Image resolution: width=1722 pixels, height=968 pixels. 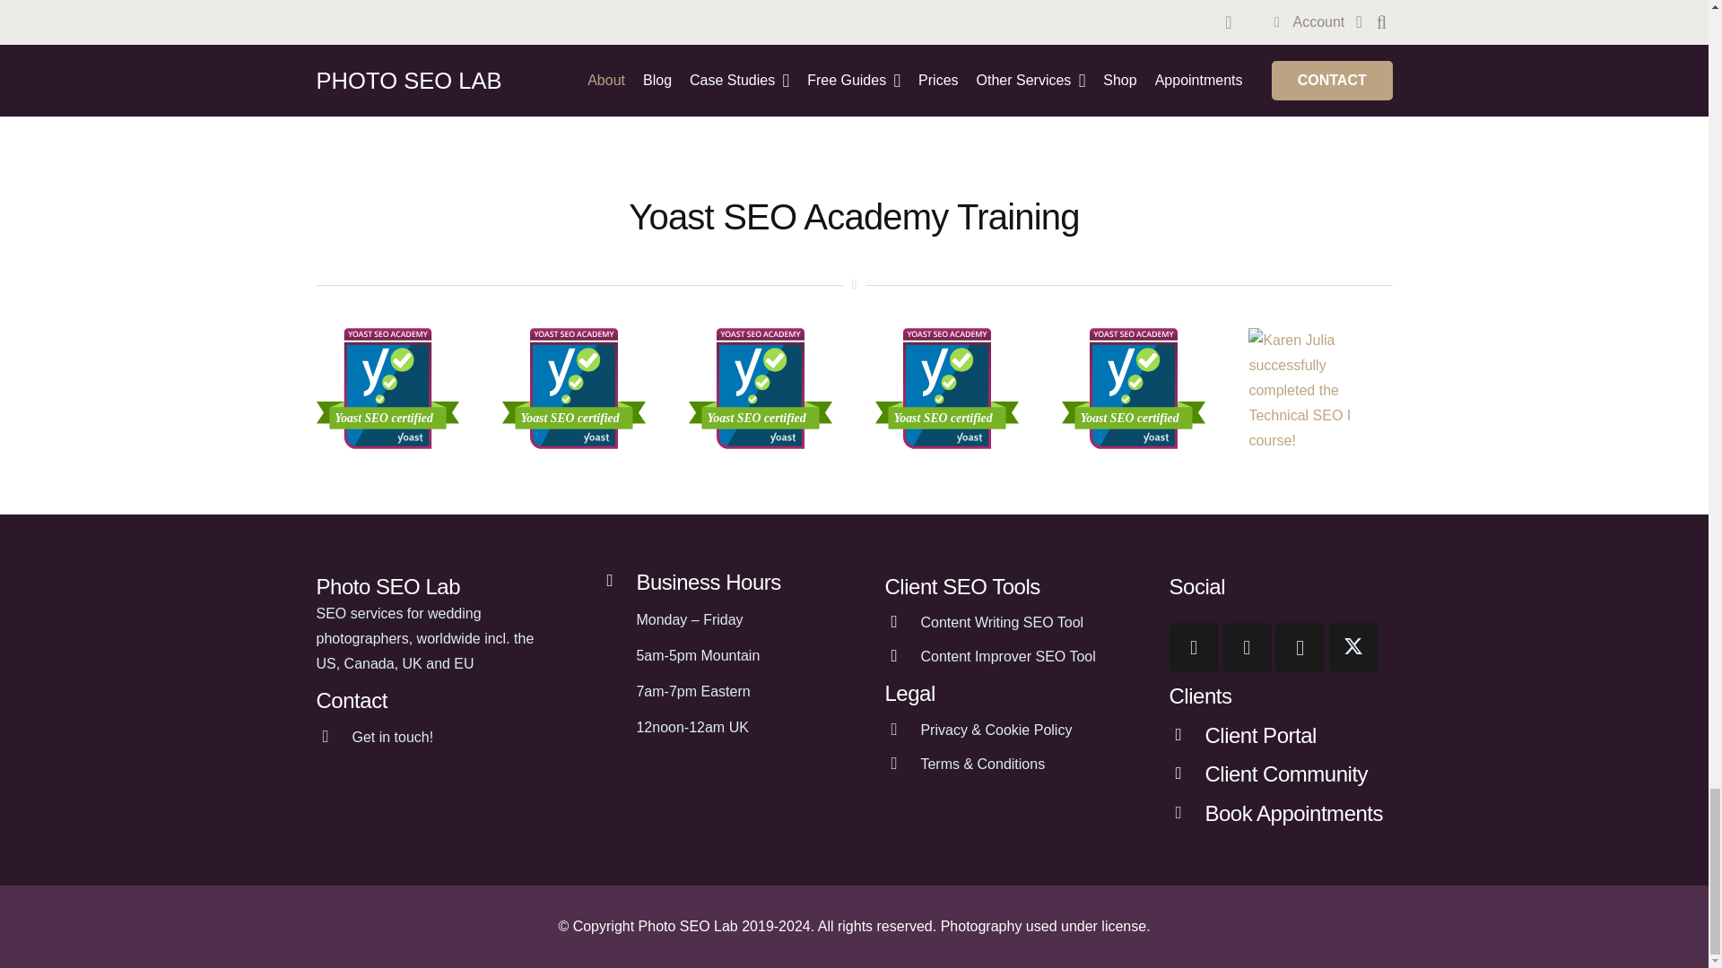 What do you see at coordinates (902, 657) in the screenshot?
I see `Content Improver SEO Tool` at bounding box center [902, 657].